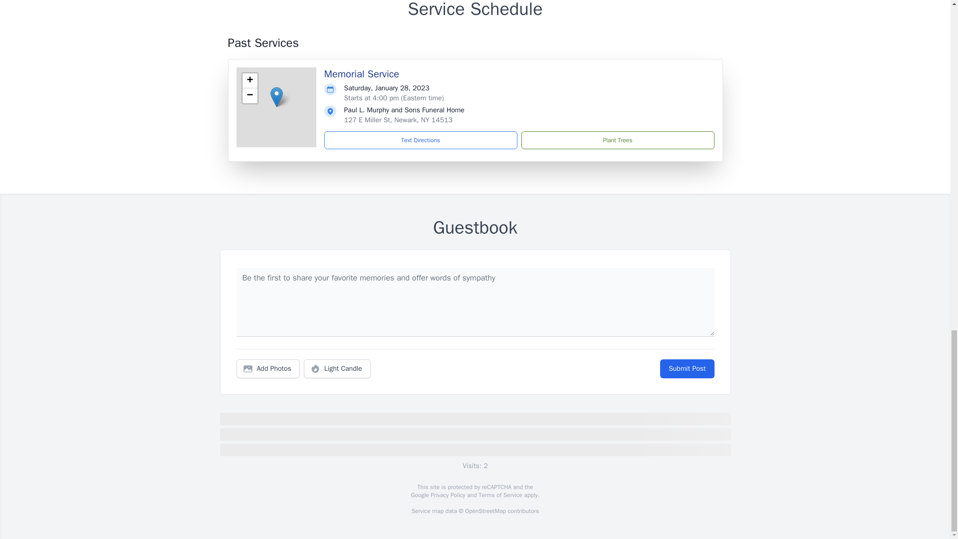  Describe the element at coordinates (500, 495) in the screenshot. I see `Terms of Service` at that location.